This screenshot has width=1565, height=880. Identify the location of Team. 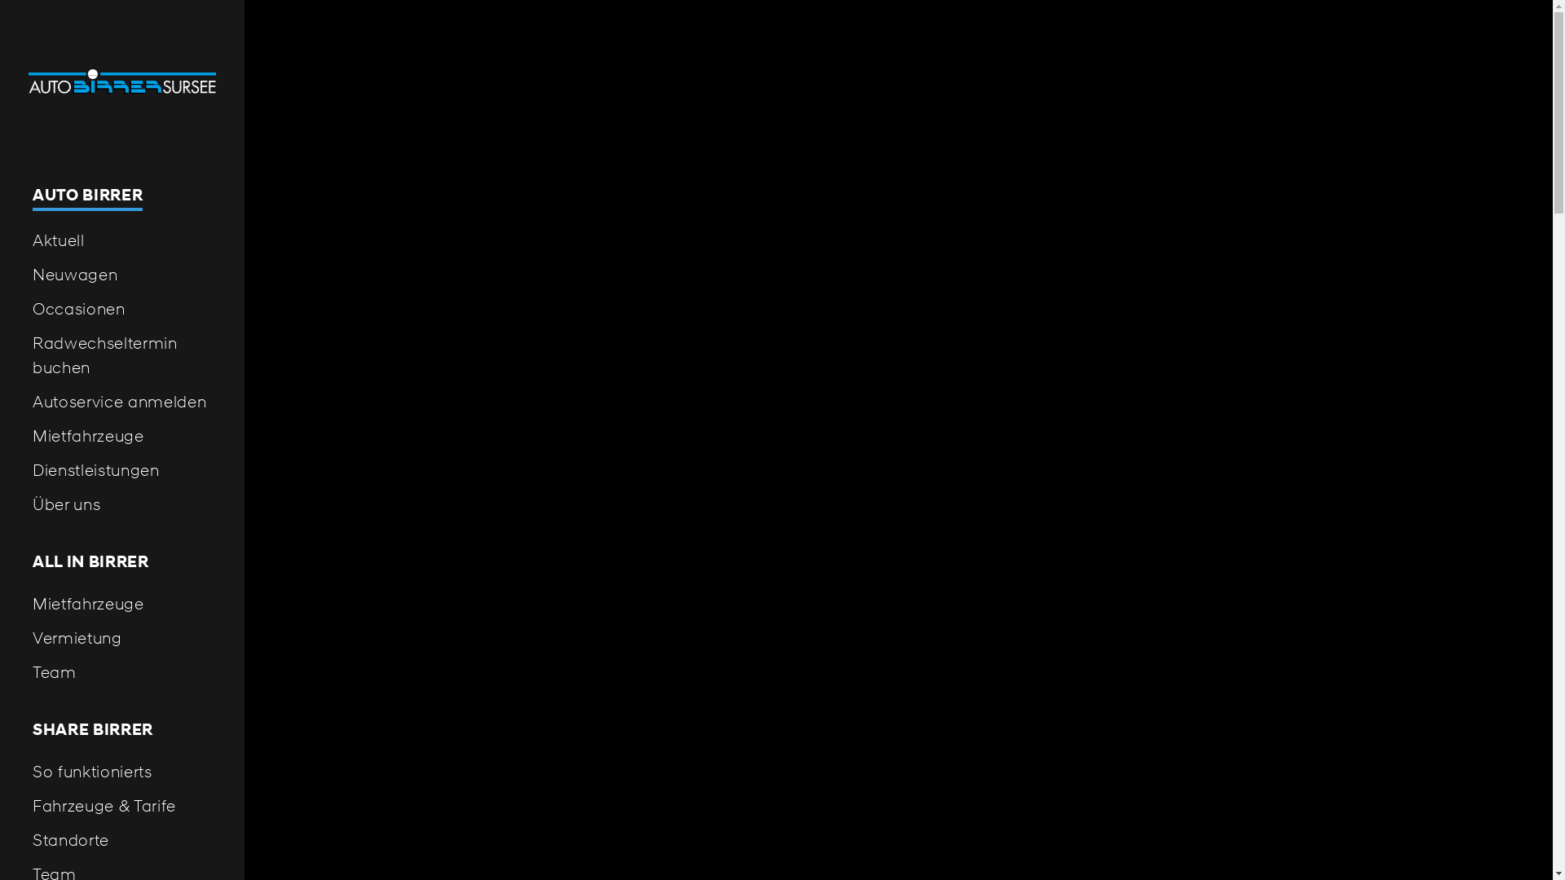
(122, 672).